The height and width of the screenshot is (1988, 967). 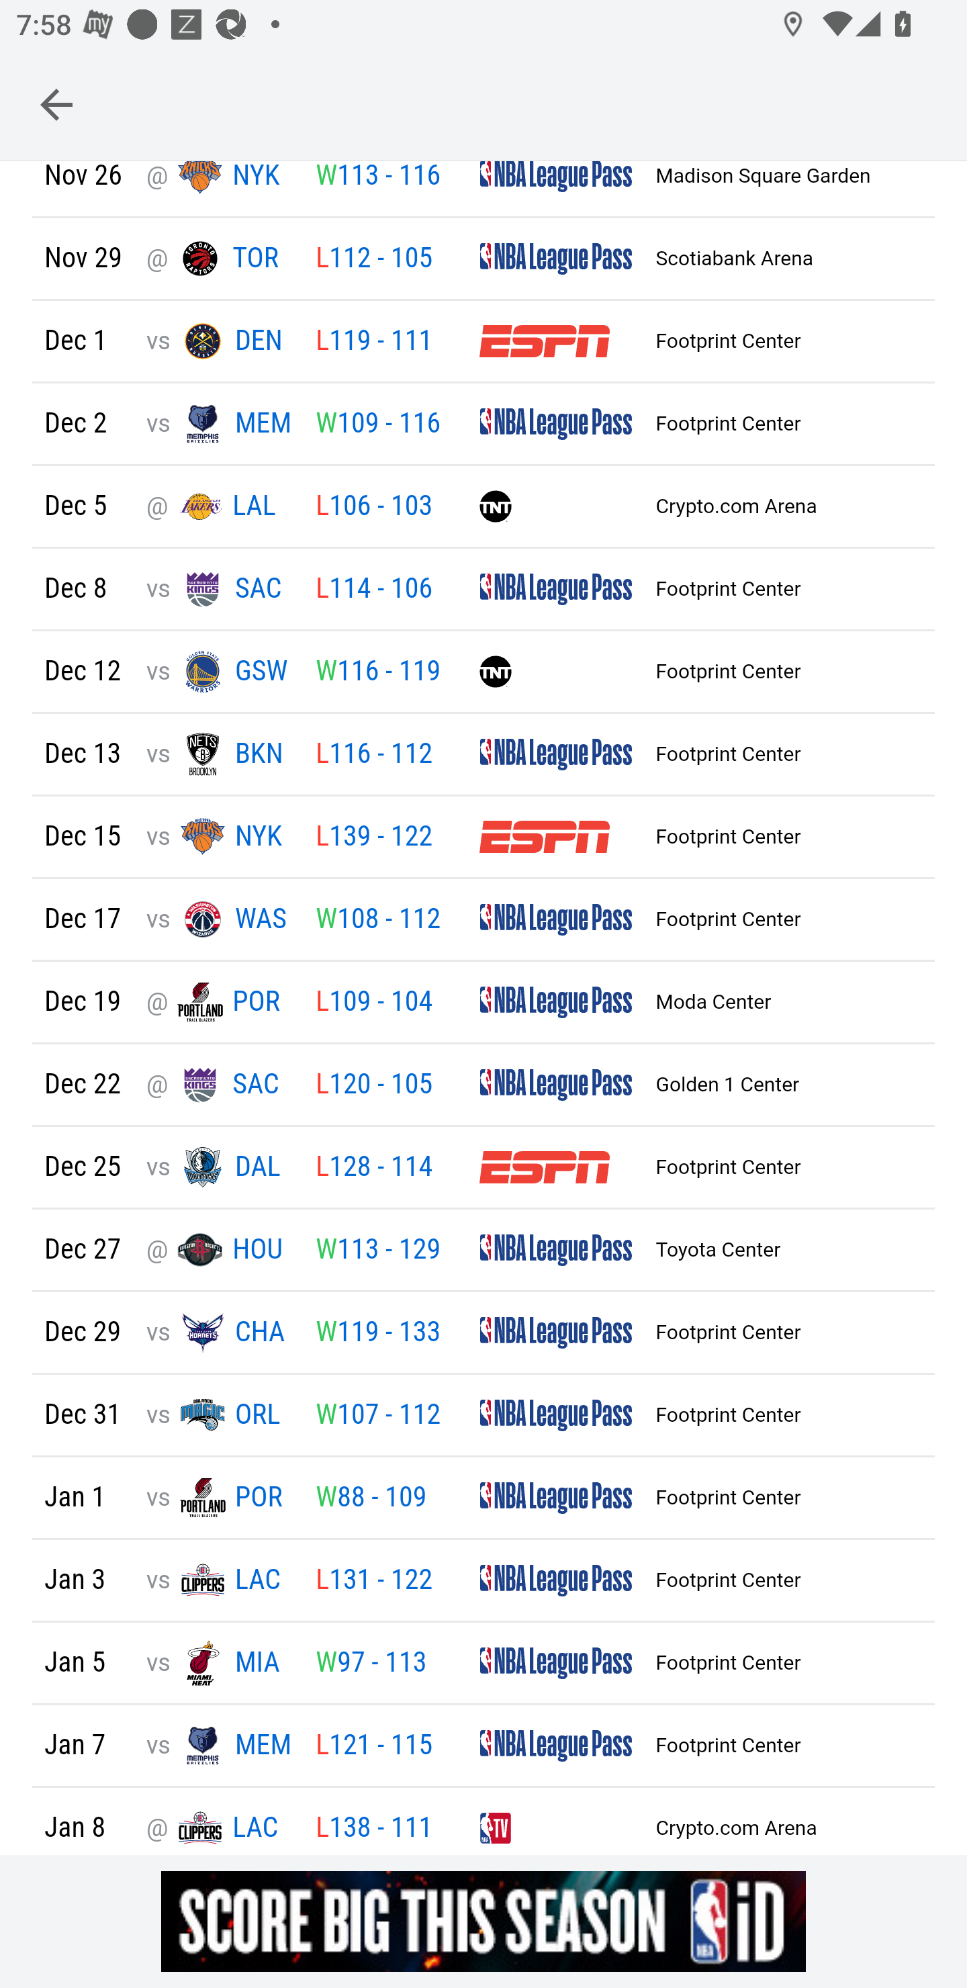 What do you see at coordinates (373, 591) in the screenshot?
I see `L114 - 106 L 114 - 106` at bounding box center [373, 591].